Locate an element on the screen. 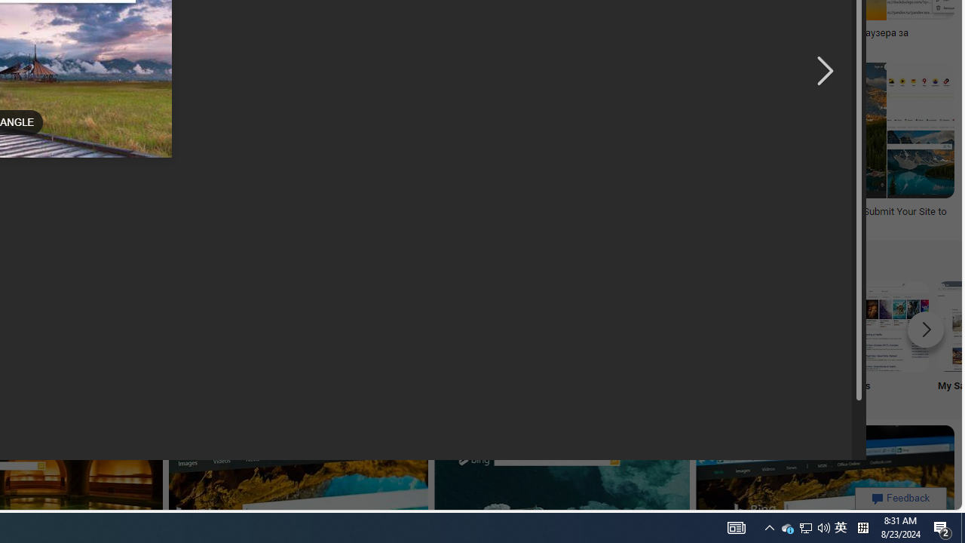 This screenshot has width=965, height=543. Movies is located at coordinates (884, 339).